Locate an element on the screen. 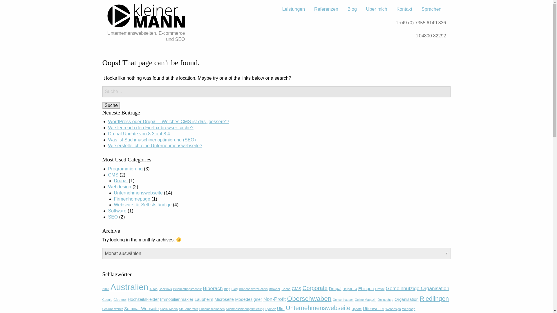 The image size is (557, 313). Leistungen is located at coordinates (294, 9).